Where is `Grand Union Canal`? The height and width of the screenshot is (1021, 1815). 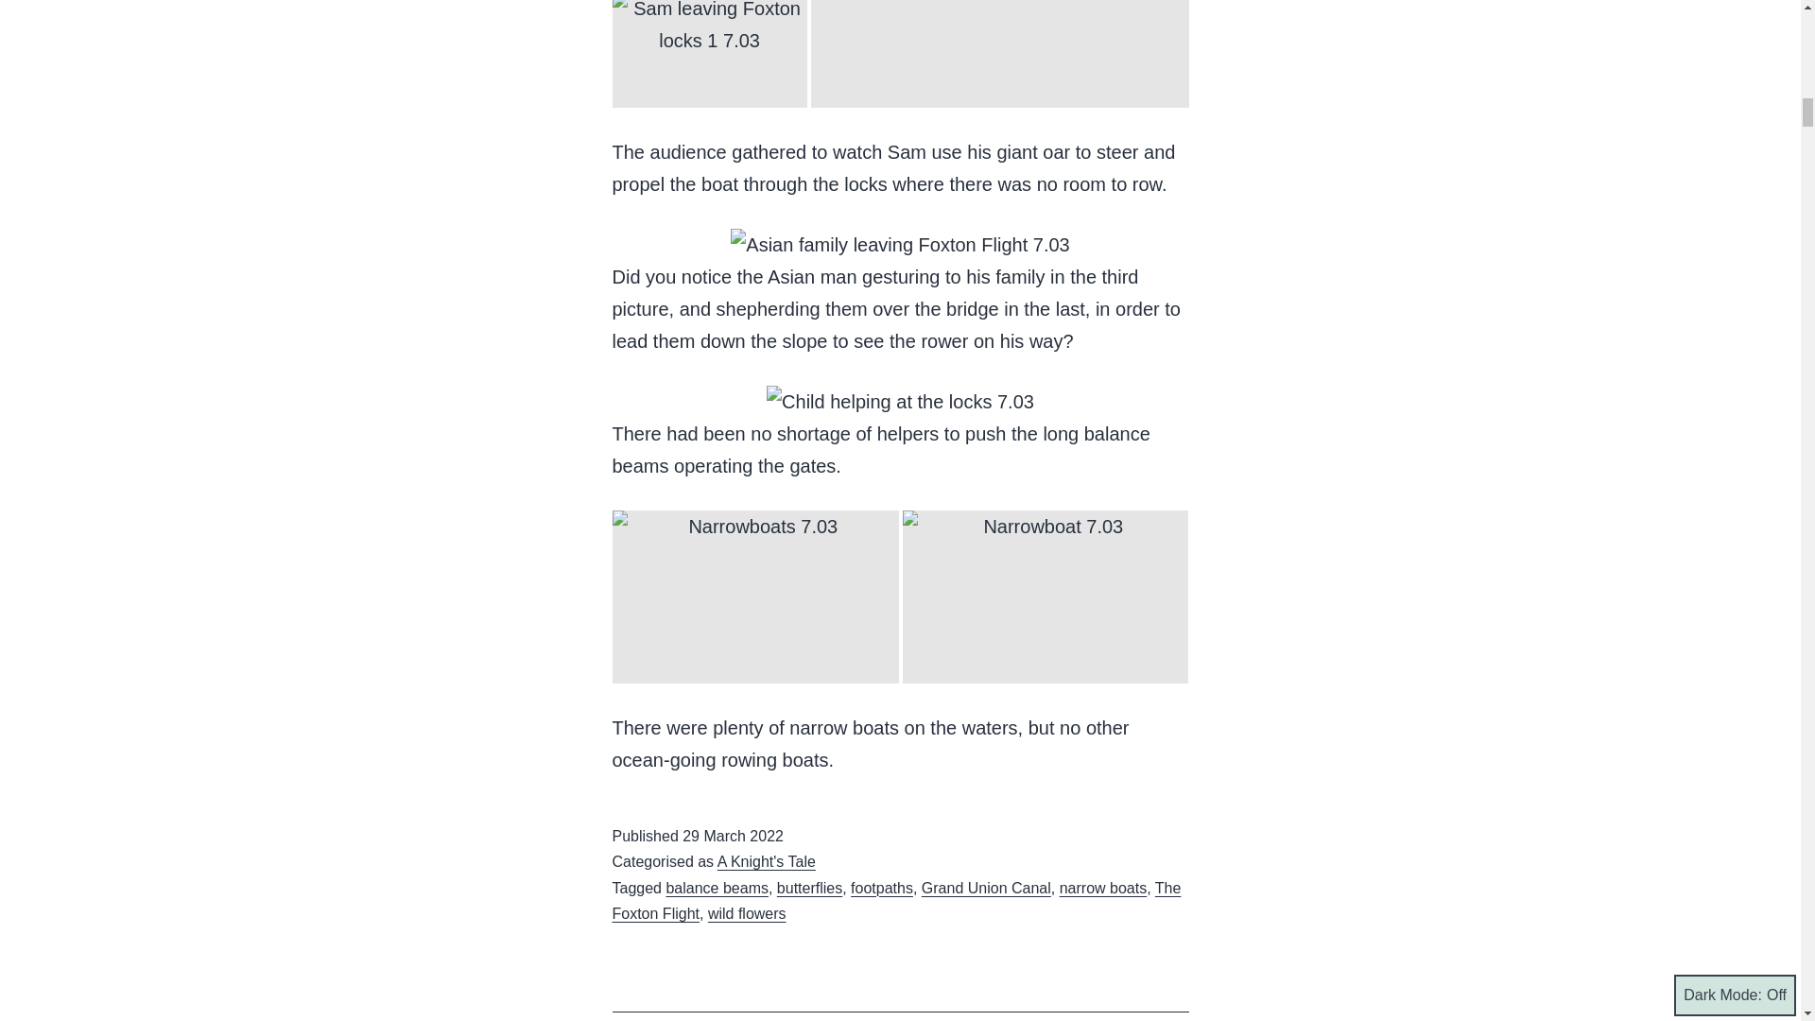 Grand Union Canal is located at coordinates (986, 888).